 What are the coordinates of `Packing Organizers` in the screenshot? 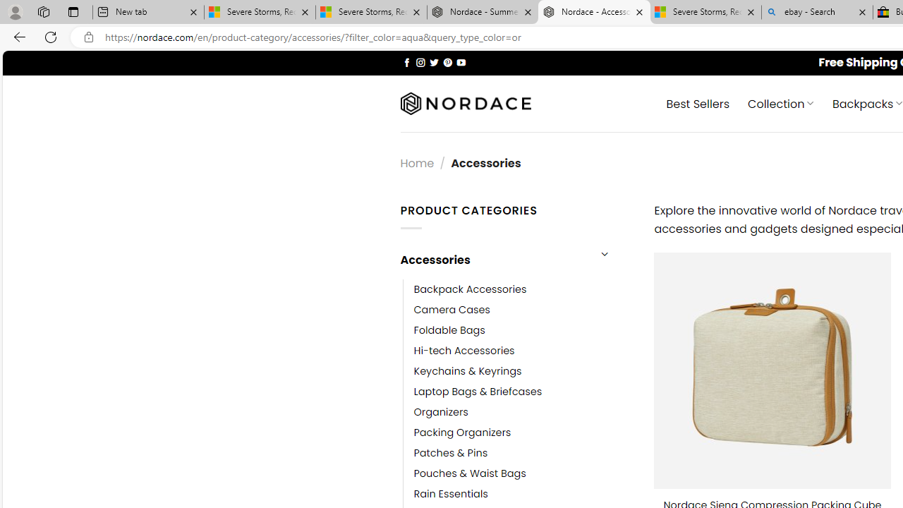 It's located at (462, 433).